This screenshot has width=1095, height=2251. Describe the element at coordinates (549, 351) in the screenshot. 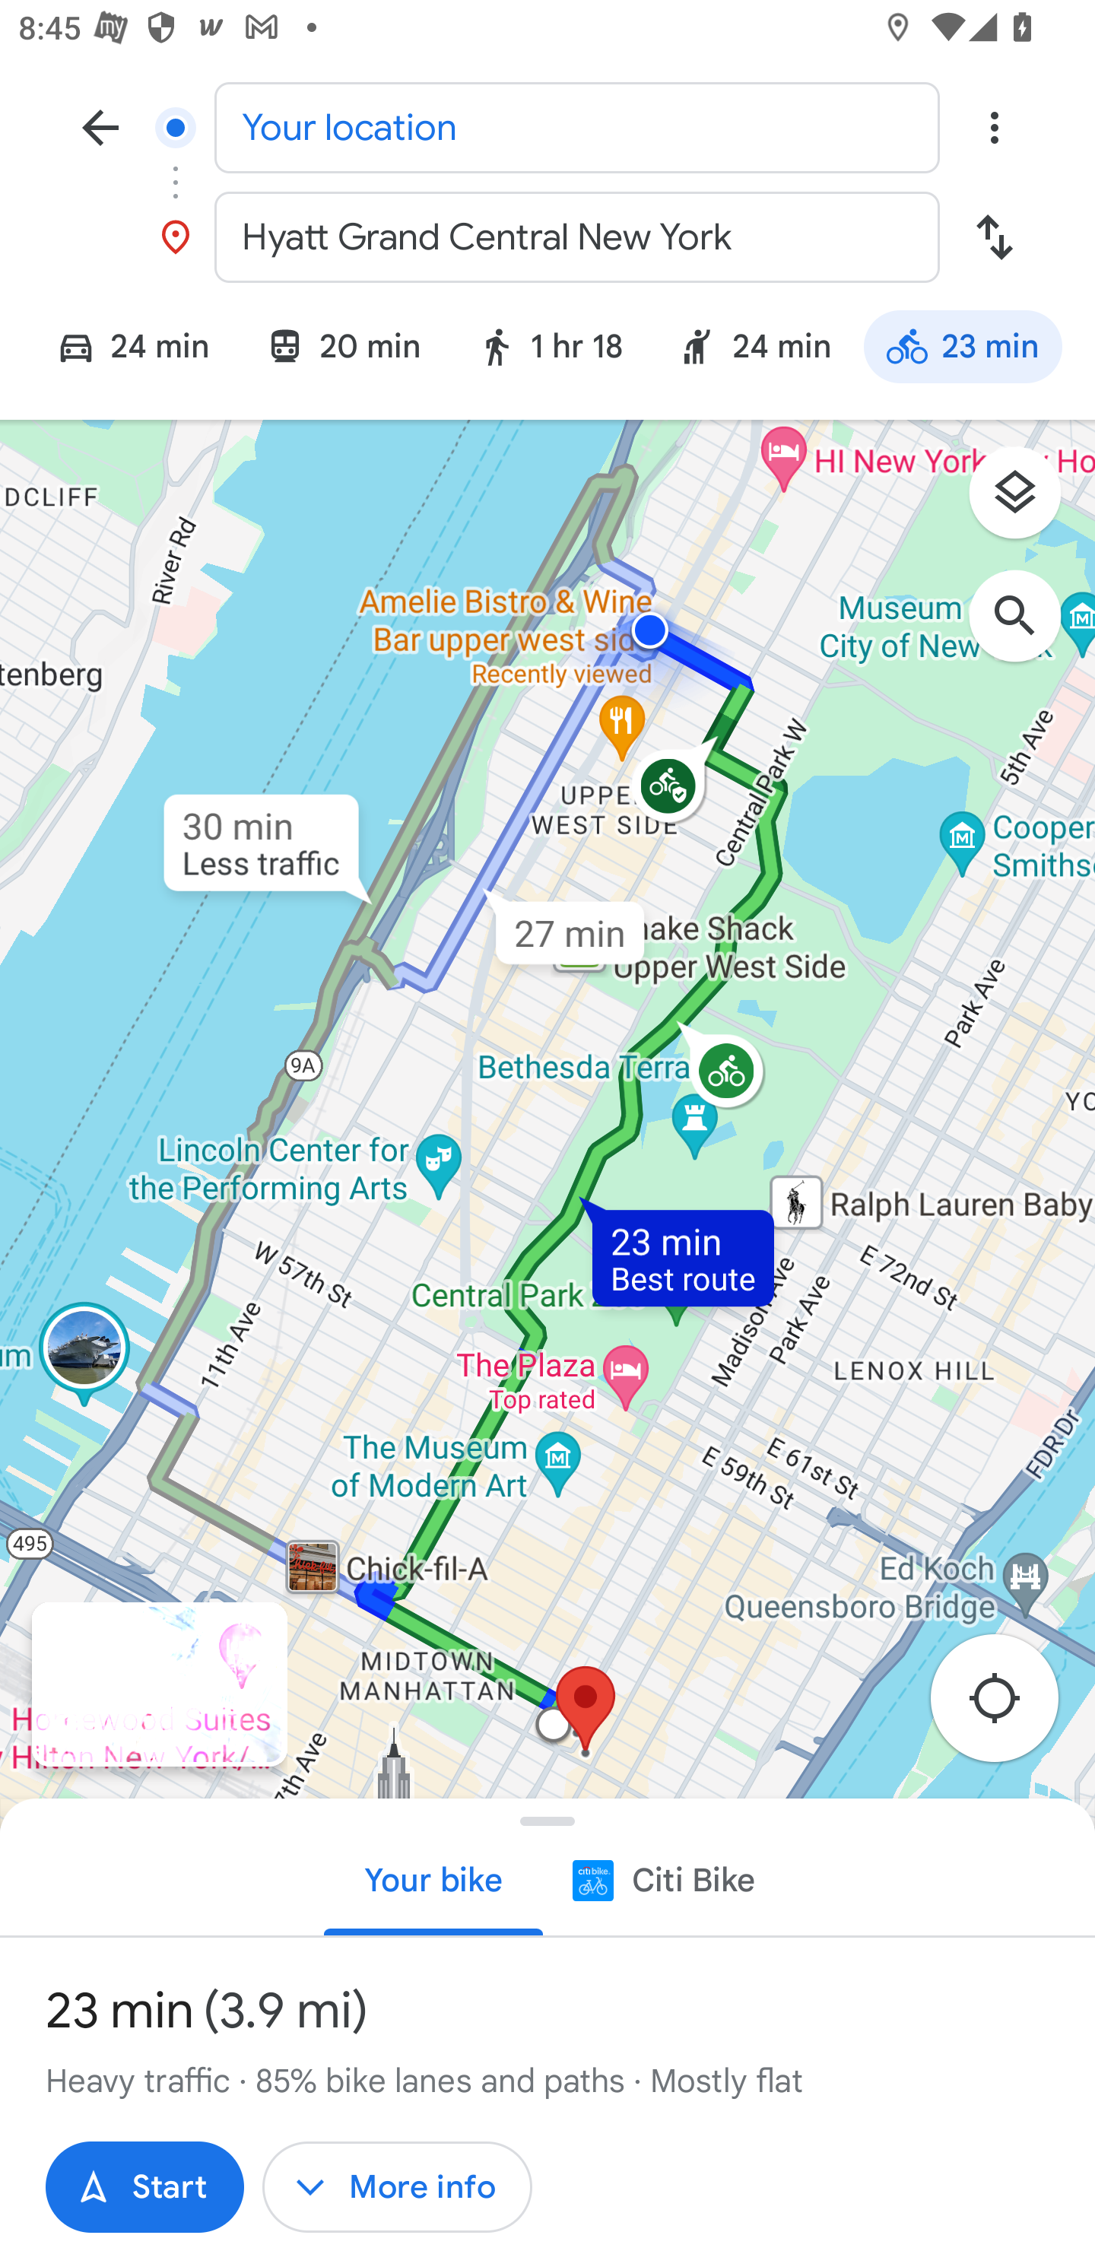

I see `Walking mode: 1 hr 18 1 hr 18` at that location.